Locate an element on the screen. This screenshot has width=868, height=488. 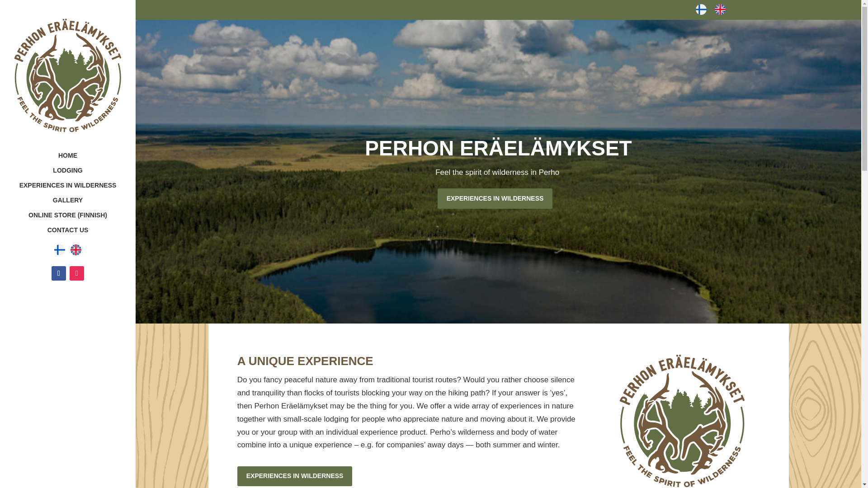
EXPERIENCES IN WILDERNESS is located at coordinates (77, 189).